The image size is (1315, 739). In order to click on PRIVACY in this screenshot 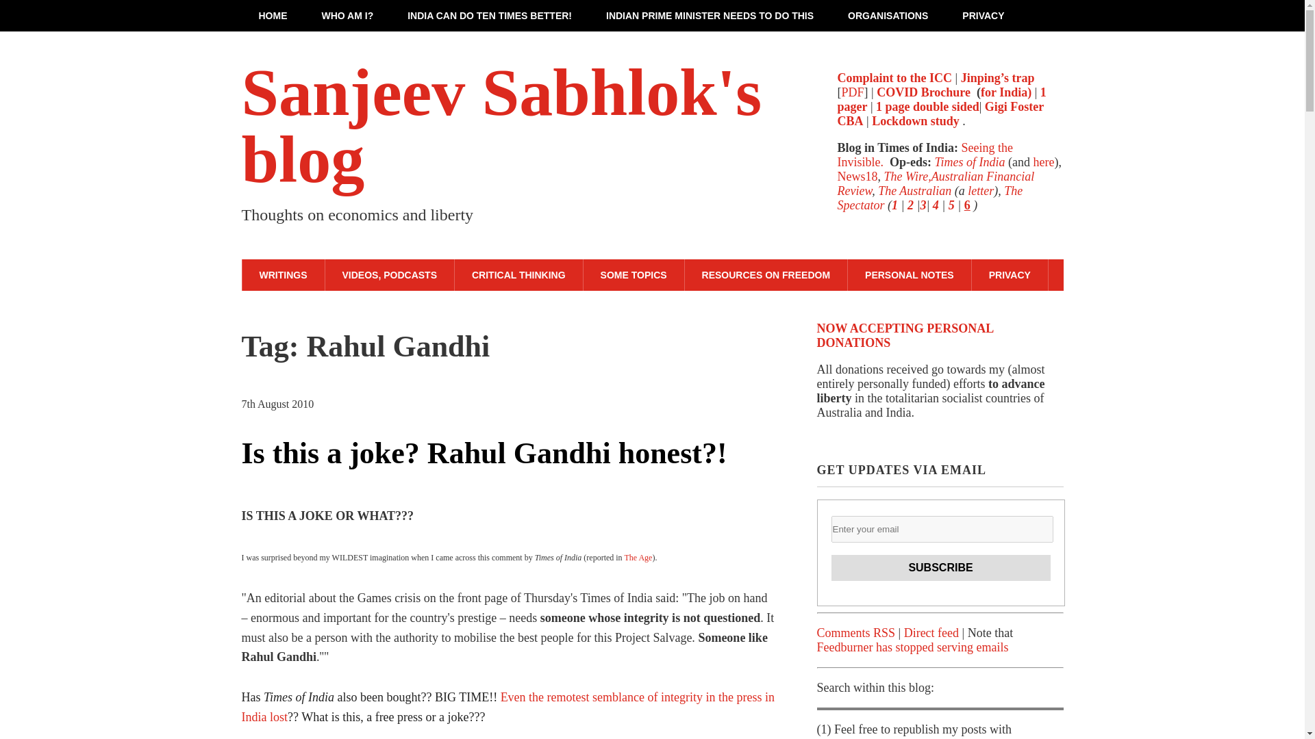, I will do `click(984, 16)`.